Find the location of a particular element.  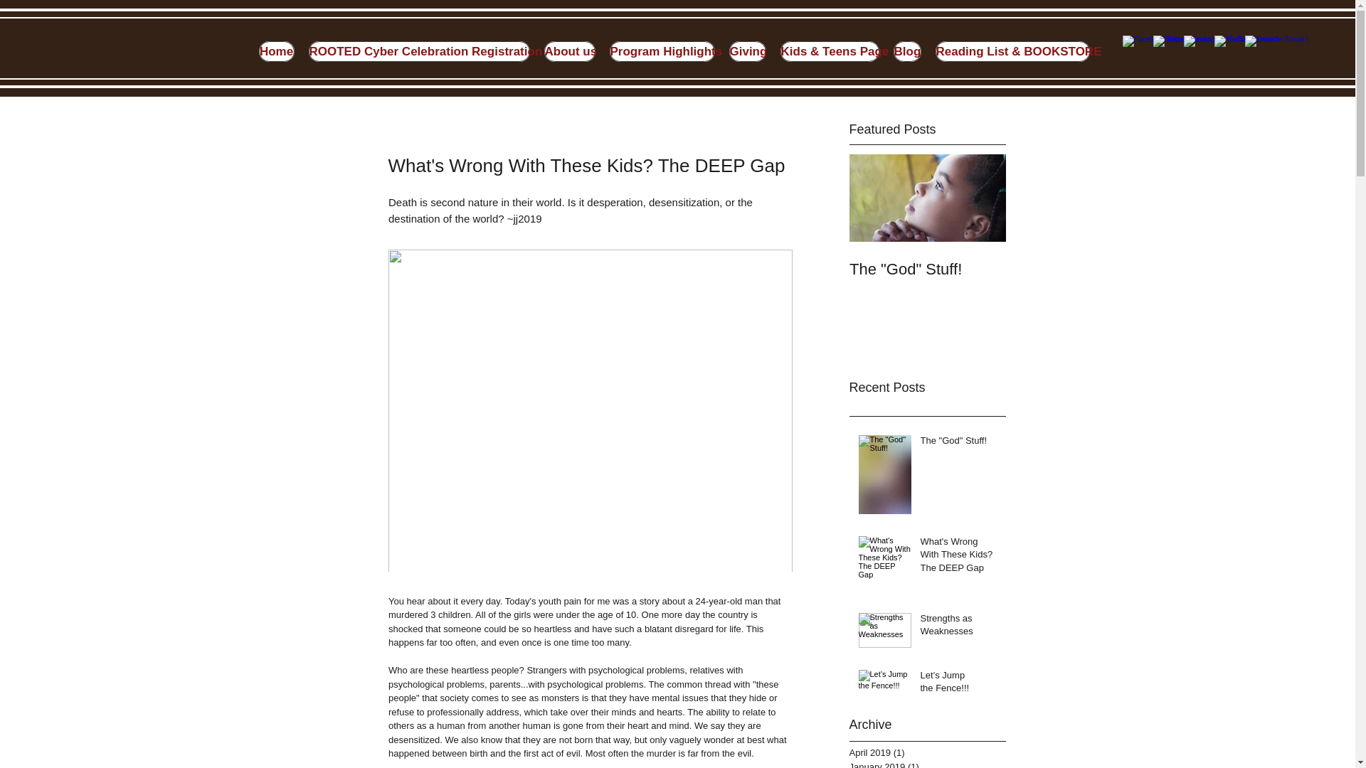

Blog is located at coordinates (906, 51).